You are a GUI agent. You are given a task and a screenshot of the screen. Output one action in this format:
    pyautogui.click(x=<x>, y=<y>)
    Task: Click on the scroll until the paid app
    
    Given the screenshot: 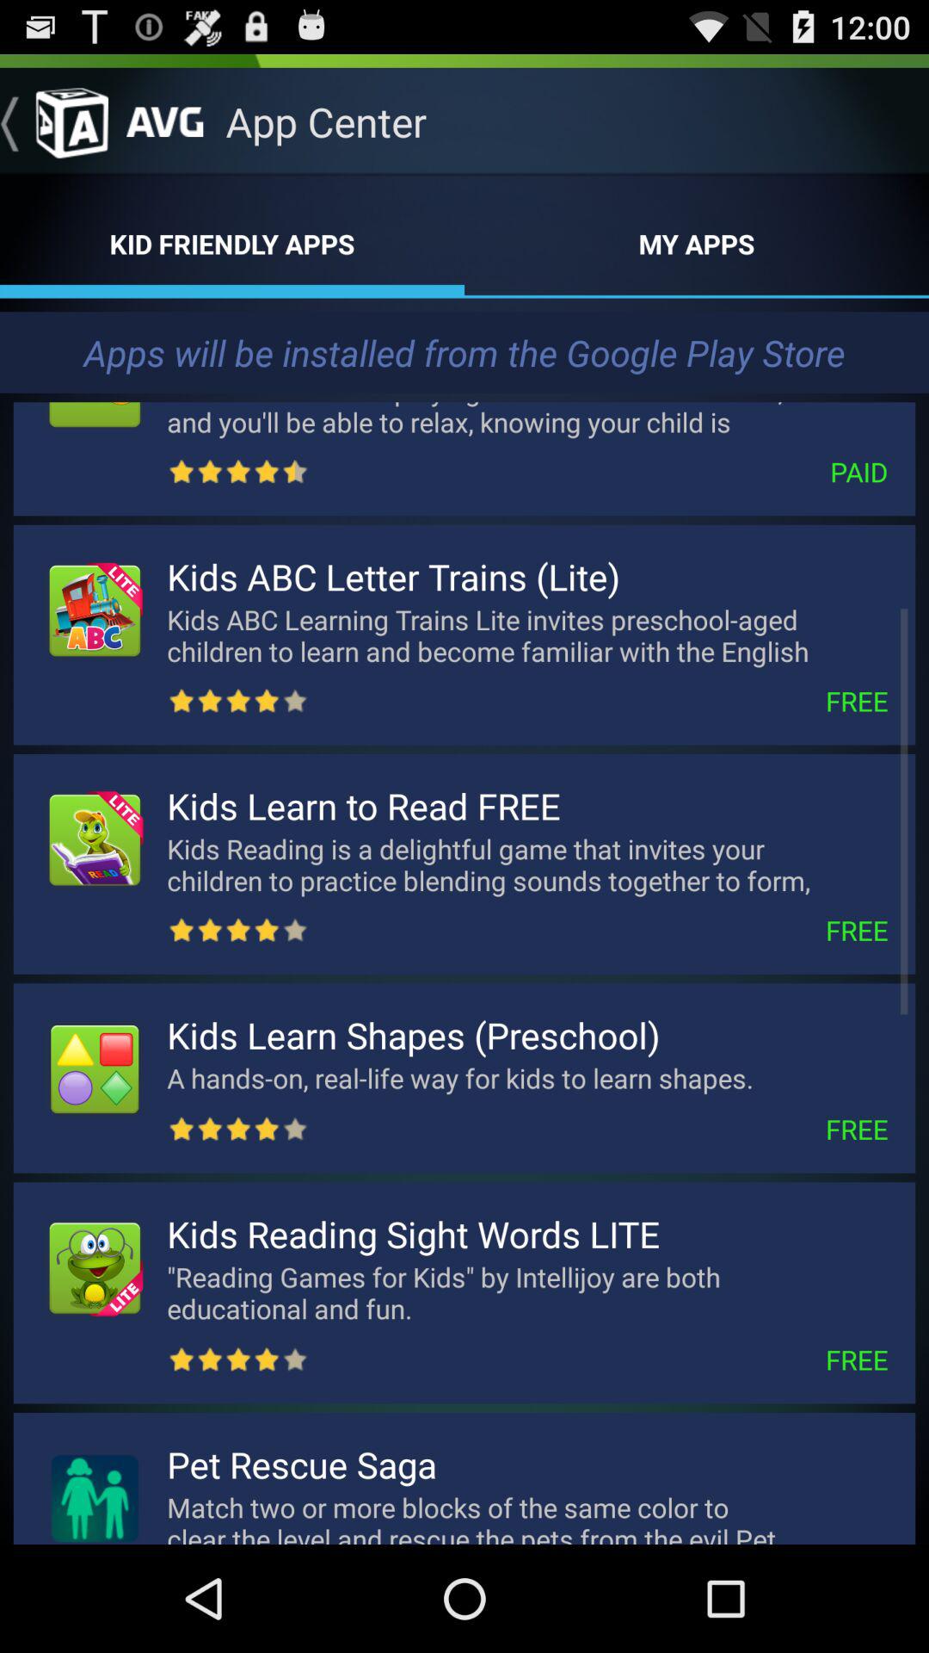 What is the action you would take?
    pyautogui.click(x=599, y=472)
    